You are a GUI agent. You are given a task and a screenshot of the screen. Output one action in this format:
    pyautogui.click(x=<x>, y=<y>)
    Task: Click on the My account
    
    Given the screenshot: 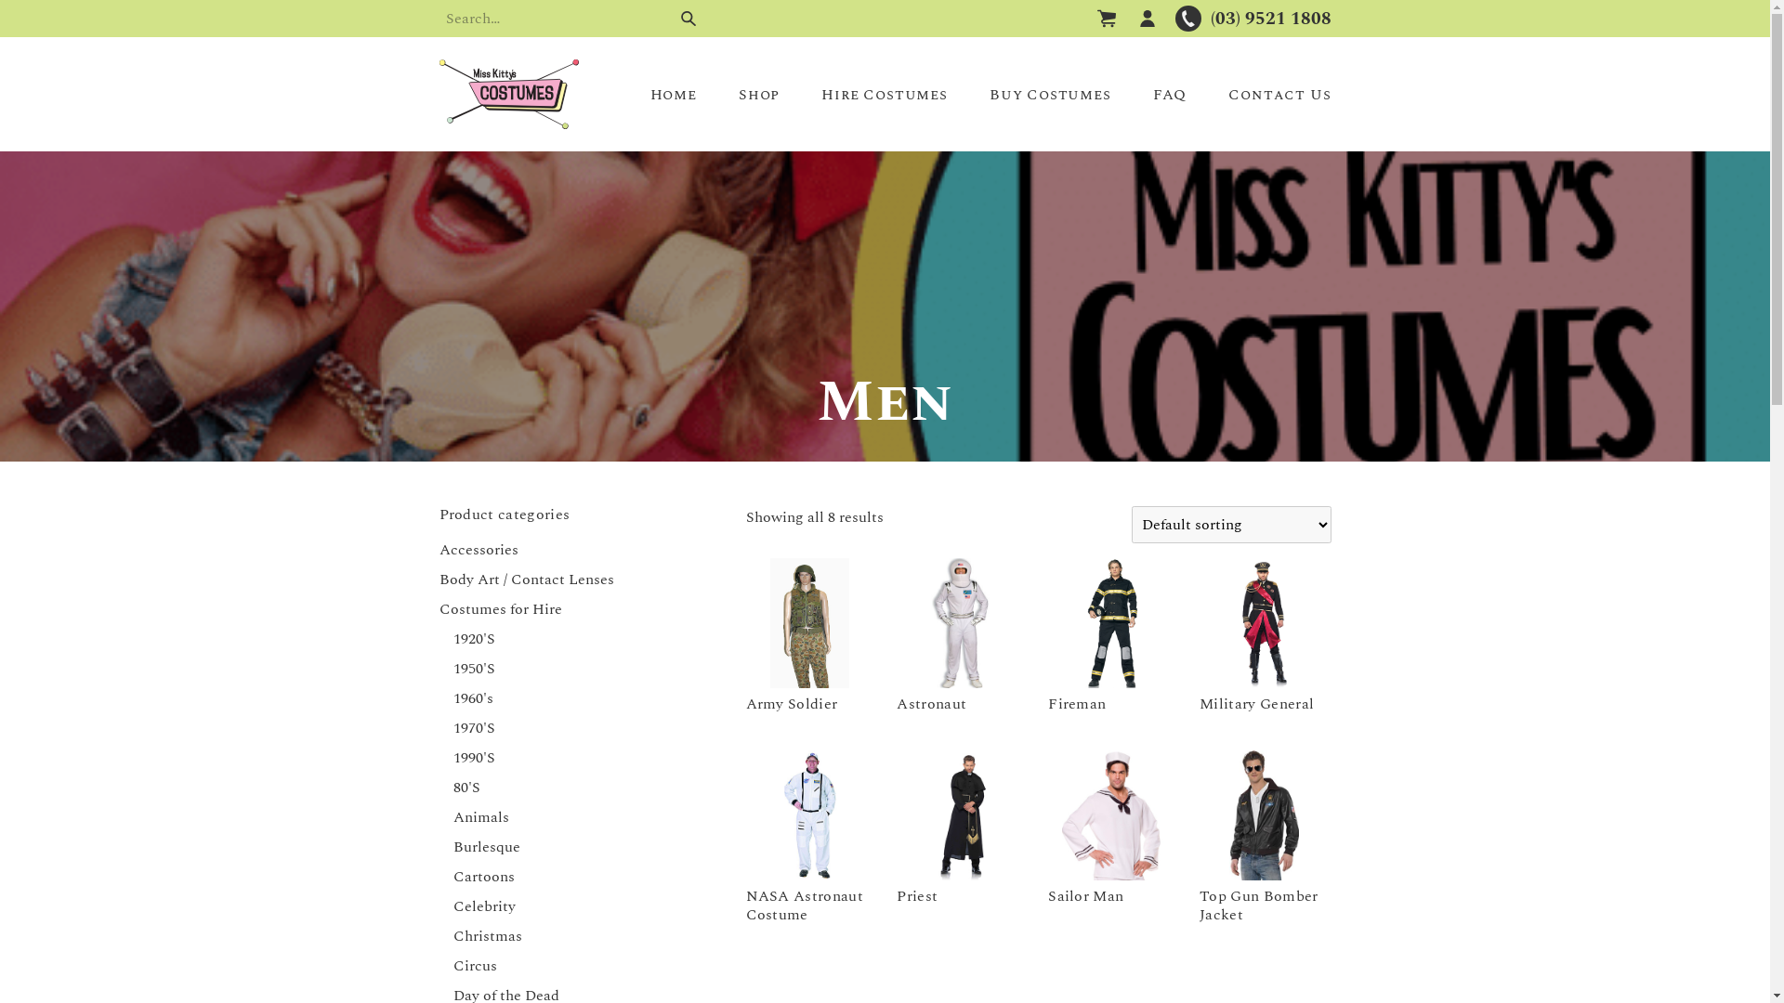 What is the action you would take?
    pyautogui.click(x=1148, y=19)
    